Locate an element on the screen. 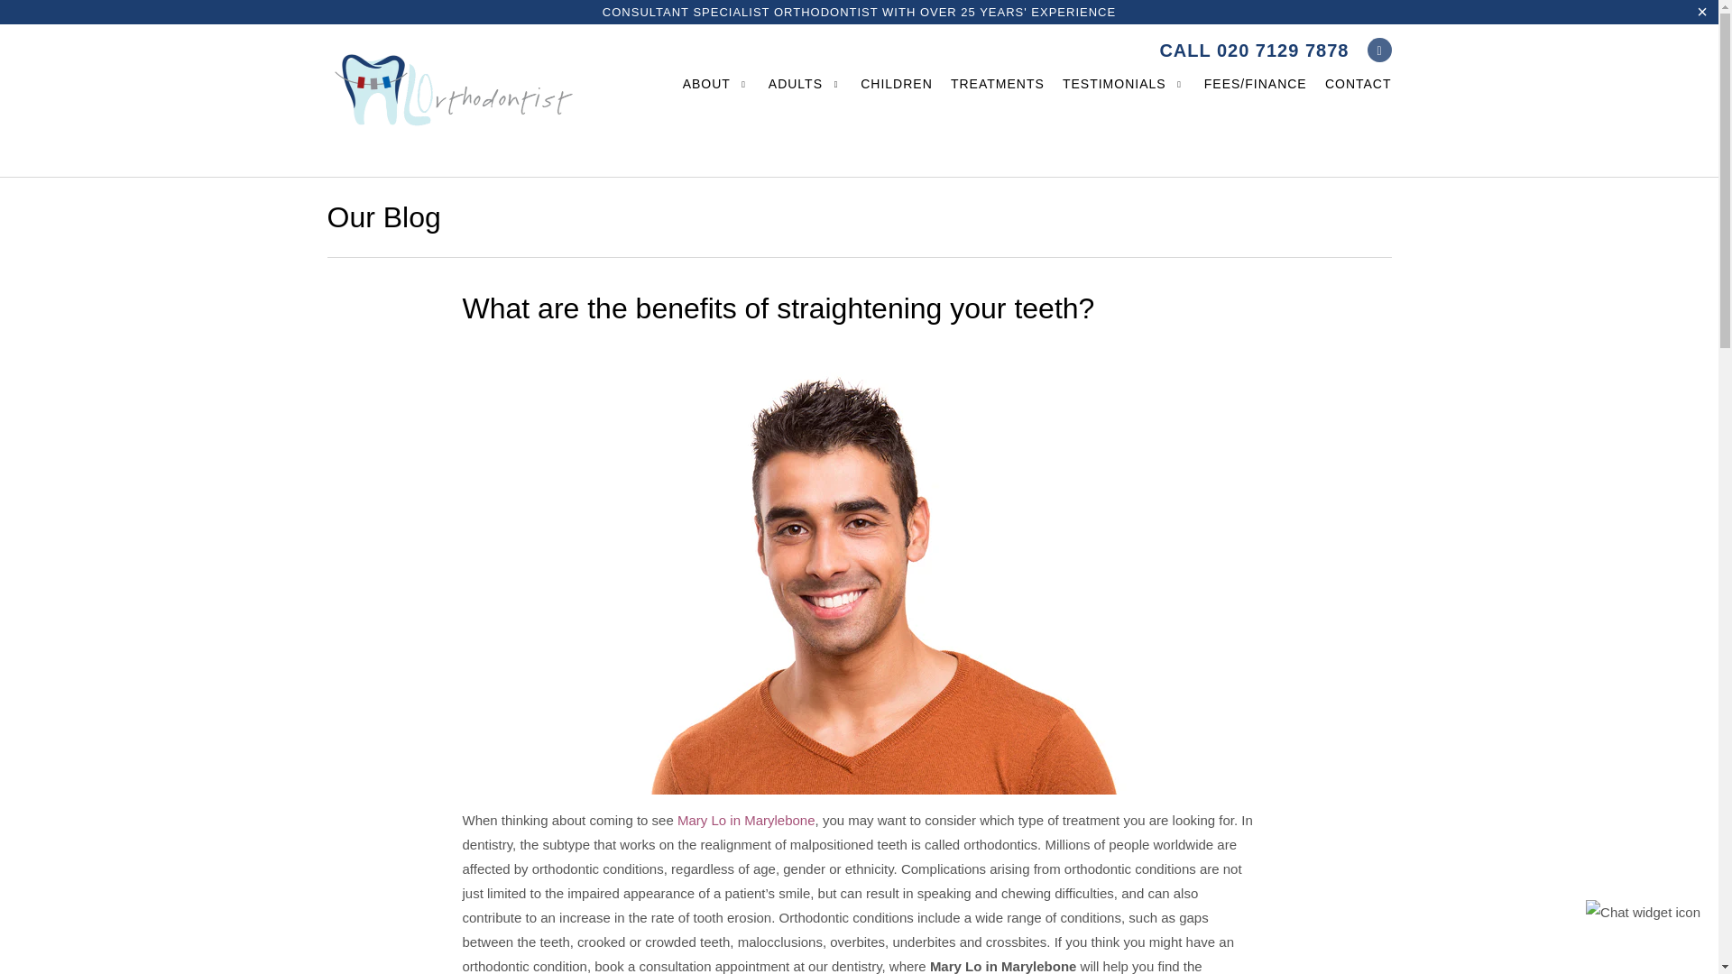 Image resolution: width=1732 pixels, height=974 pixels. CALL 020 7129 7878 is located at coordinates (1254, 51).